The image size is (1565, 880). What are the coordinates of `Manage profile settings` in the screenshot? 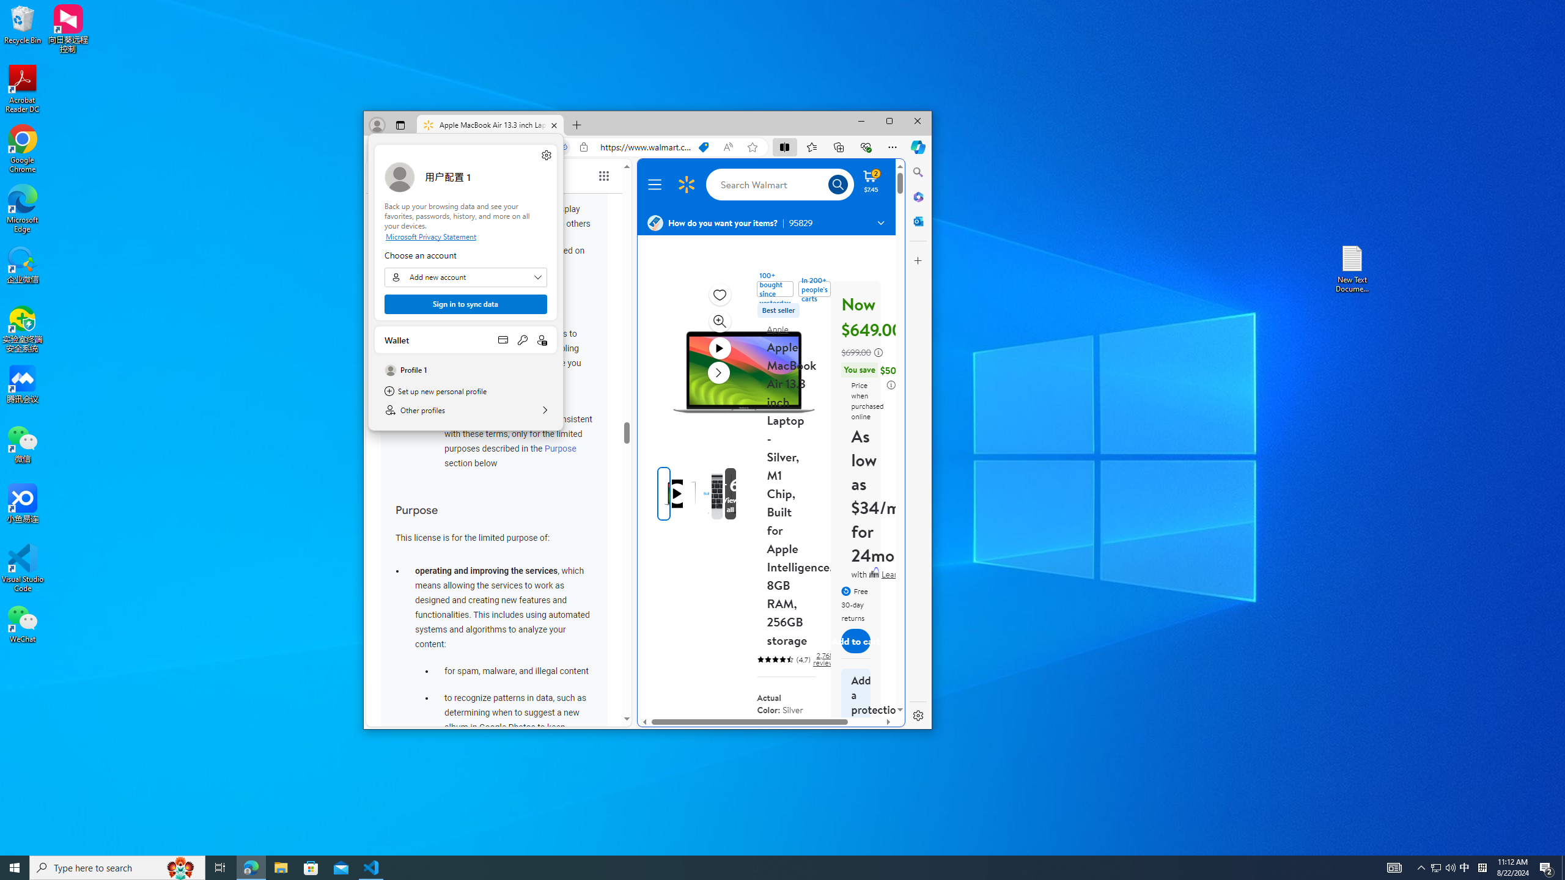 It's located at (720, 348).